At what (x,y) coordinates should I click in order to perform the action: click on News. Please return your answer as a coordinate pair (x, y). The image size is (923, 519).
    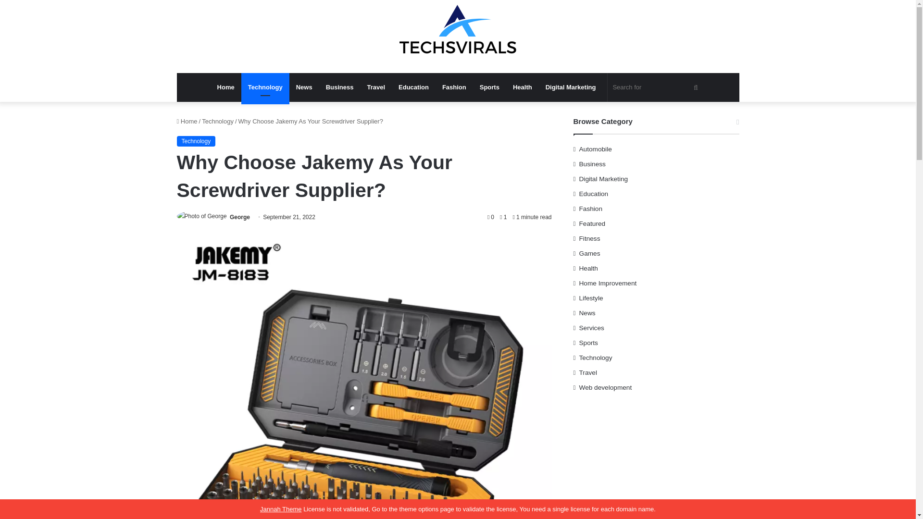
    Looking at the image, I should click on (304, 87).